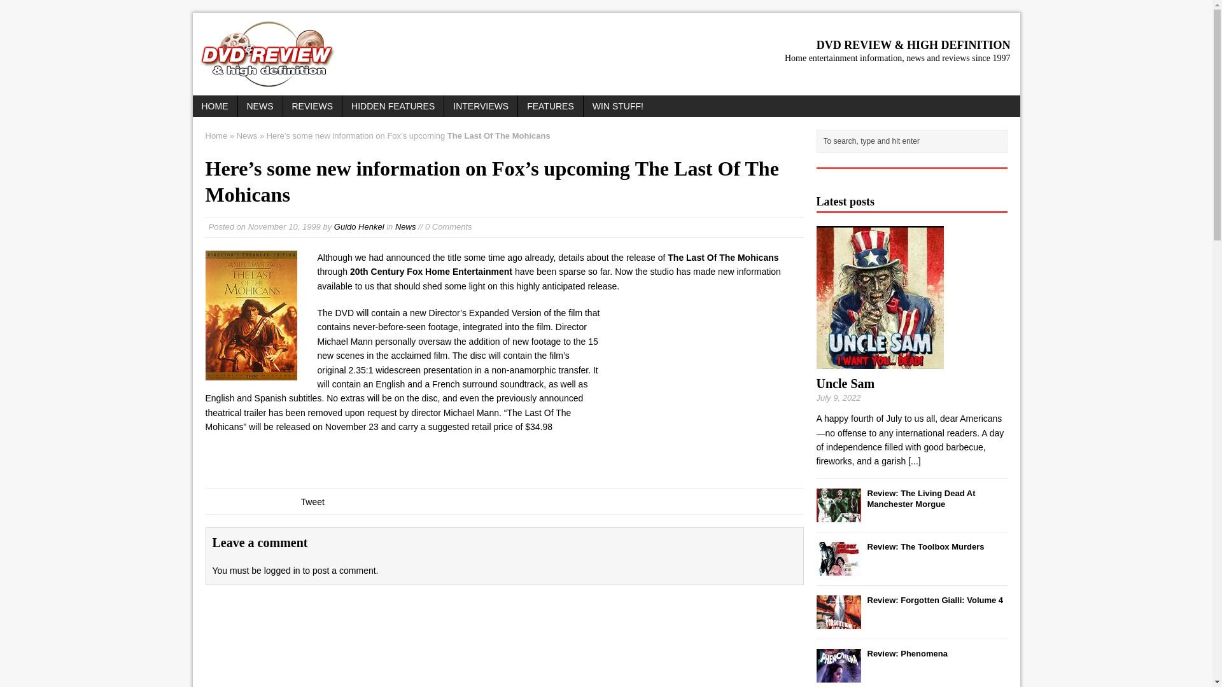 The width and height of the screenshot is (1222, 687). I want to click on The Living Dead At Manchester Morgue, so click(838, 515).